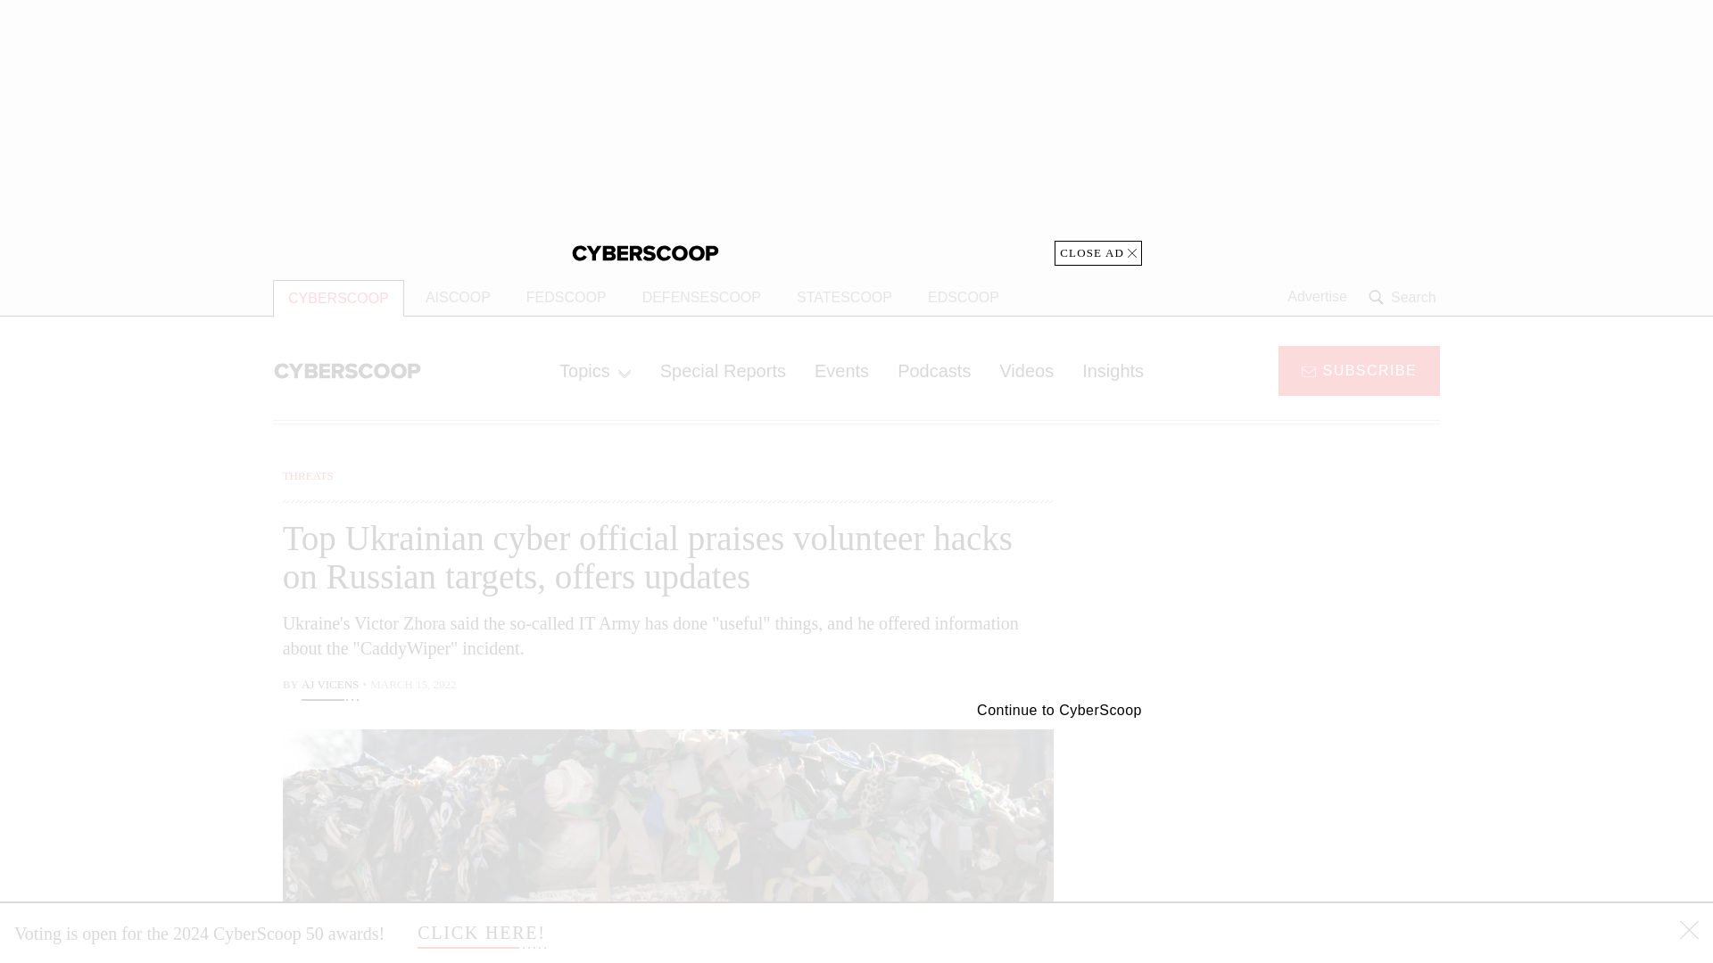 The image size is (1713, 963). I want to click on Podcasts, so click(934, 370).